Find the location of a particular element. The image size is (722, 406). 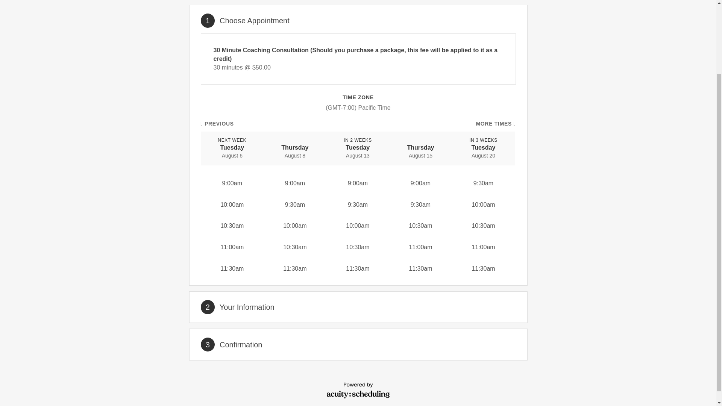

PREVIOUS is located at coordinates (217, 124).